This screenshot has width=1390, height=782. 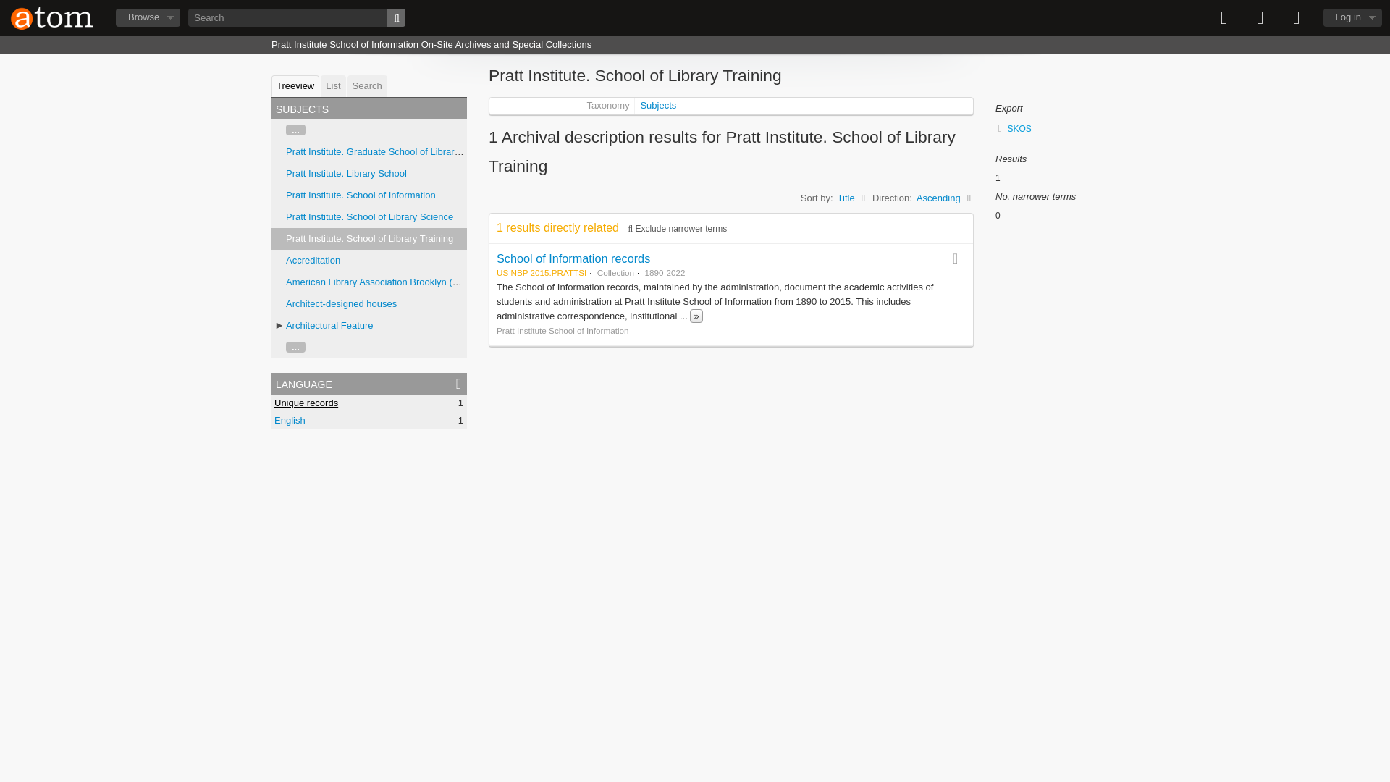 I want to click on Search, so click(x=368, y=85).